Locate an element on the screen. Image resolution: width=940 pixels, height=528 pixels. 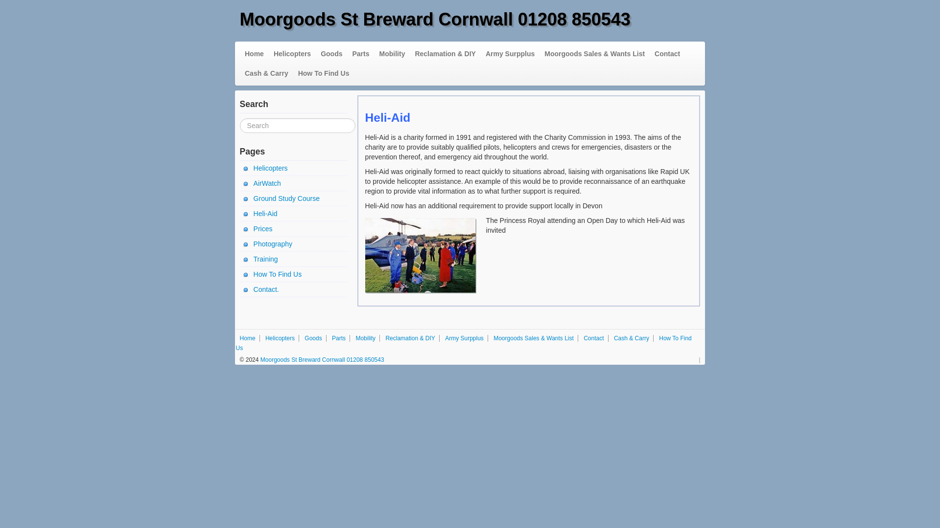
Heli-Aid is located at coordinates (294, 214).